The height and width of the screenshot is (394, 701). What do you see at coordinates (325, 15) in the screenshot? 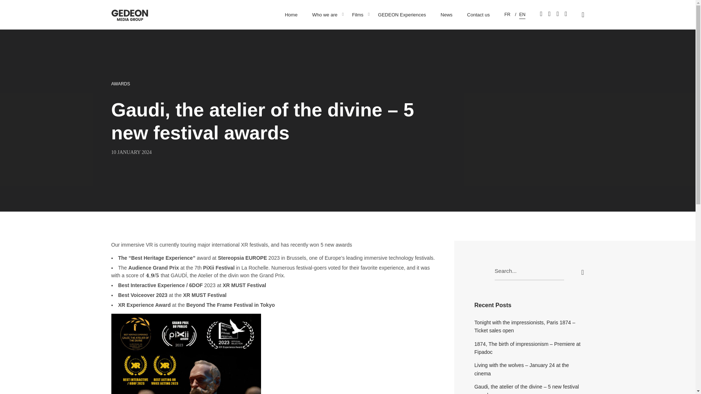
I see `Who we are` at bounding box center [325, 15].